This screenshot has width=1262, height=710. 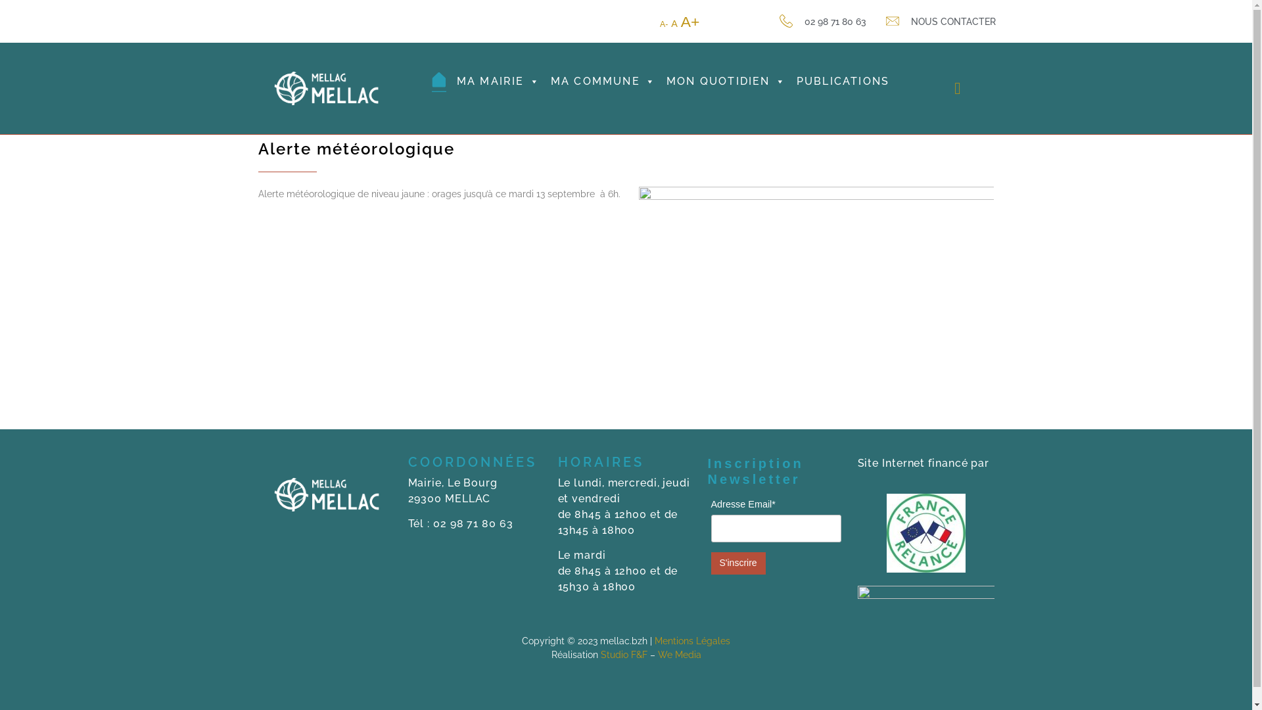 I want to click on Logo France Relance, so click(x=925, y=533).